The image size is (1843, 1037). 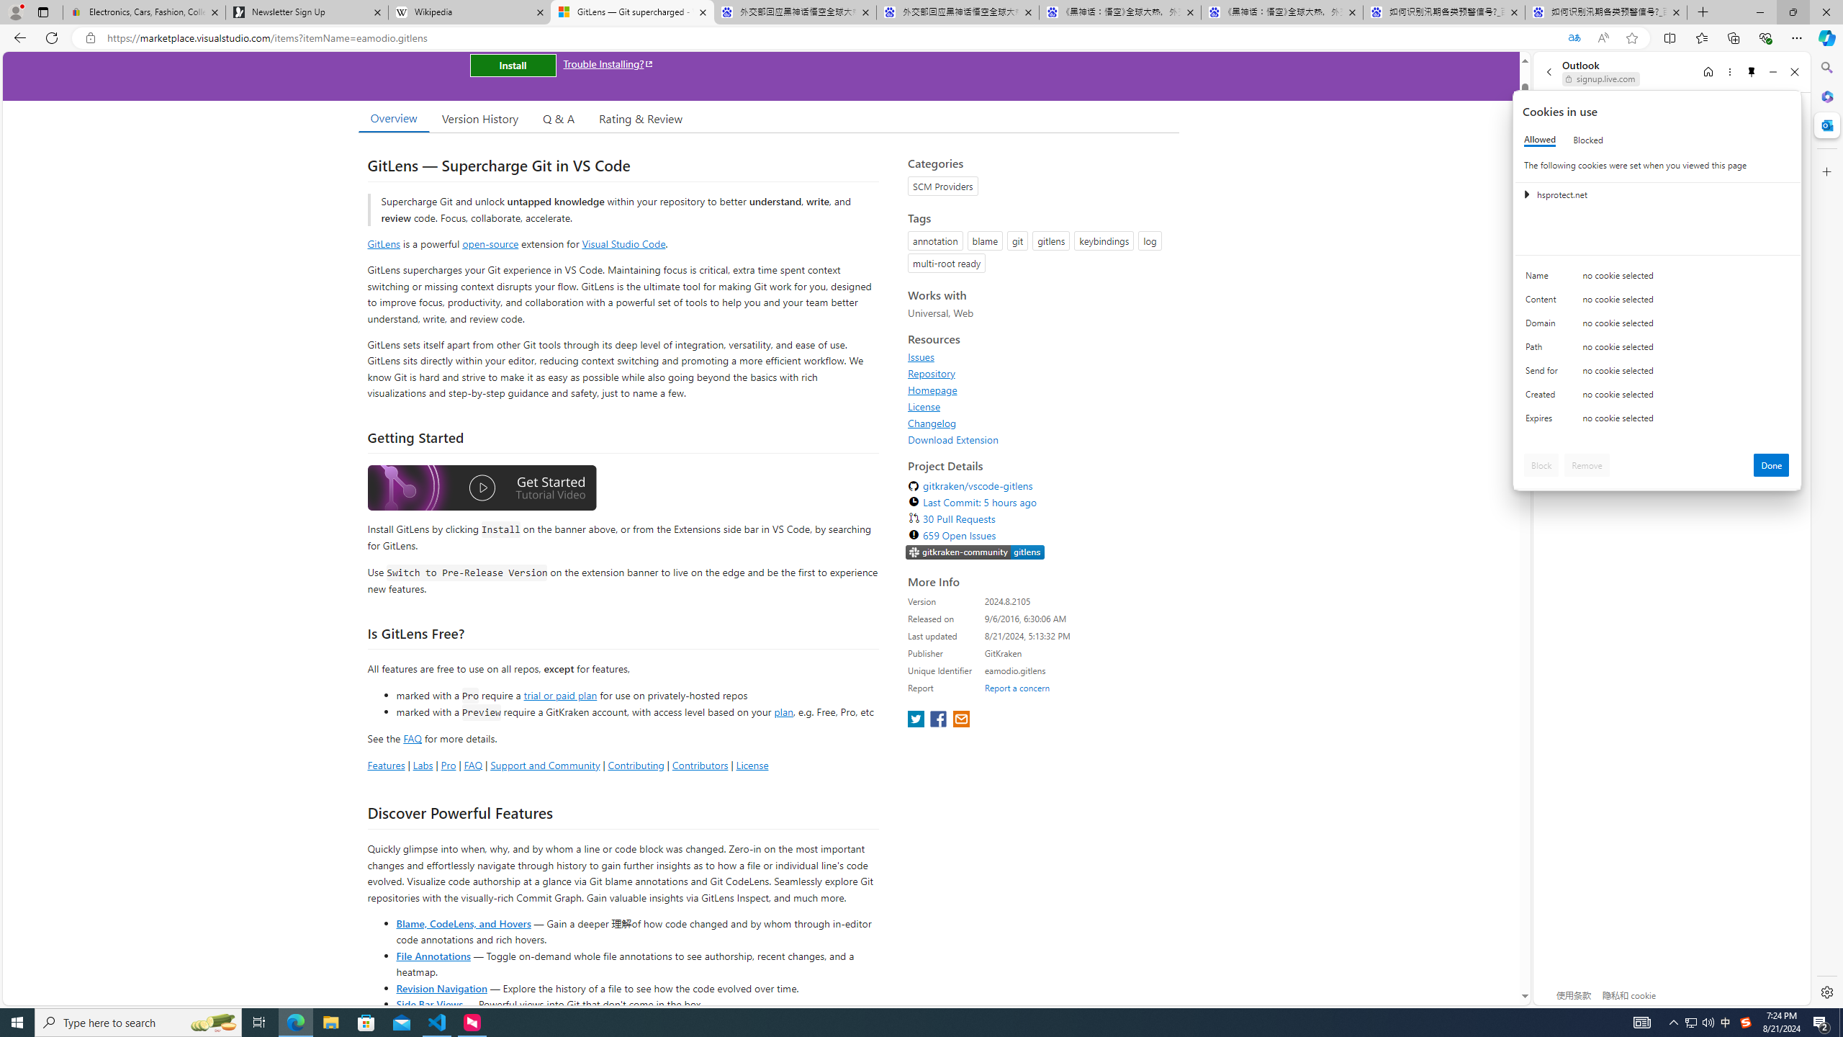 I want to click on Expires, so click(x=1544, y=421).